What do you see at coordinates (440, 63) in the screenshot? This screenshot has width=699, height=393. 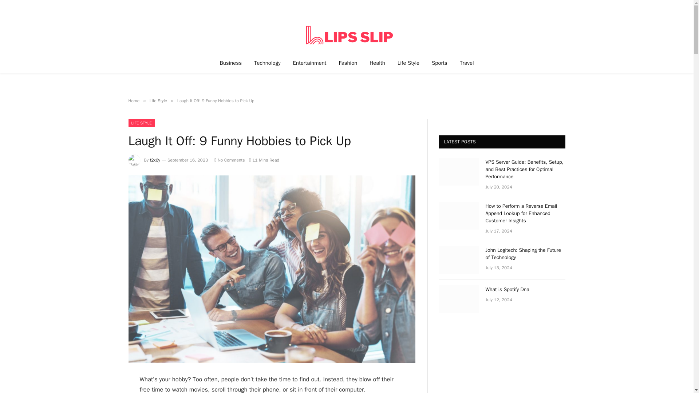 I see `Sports` at bounding box center [440, 63].